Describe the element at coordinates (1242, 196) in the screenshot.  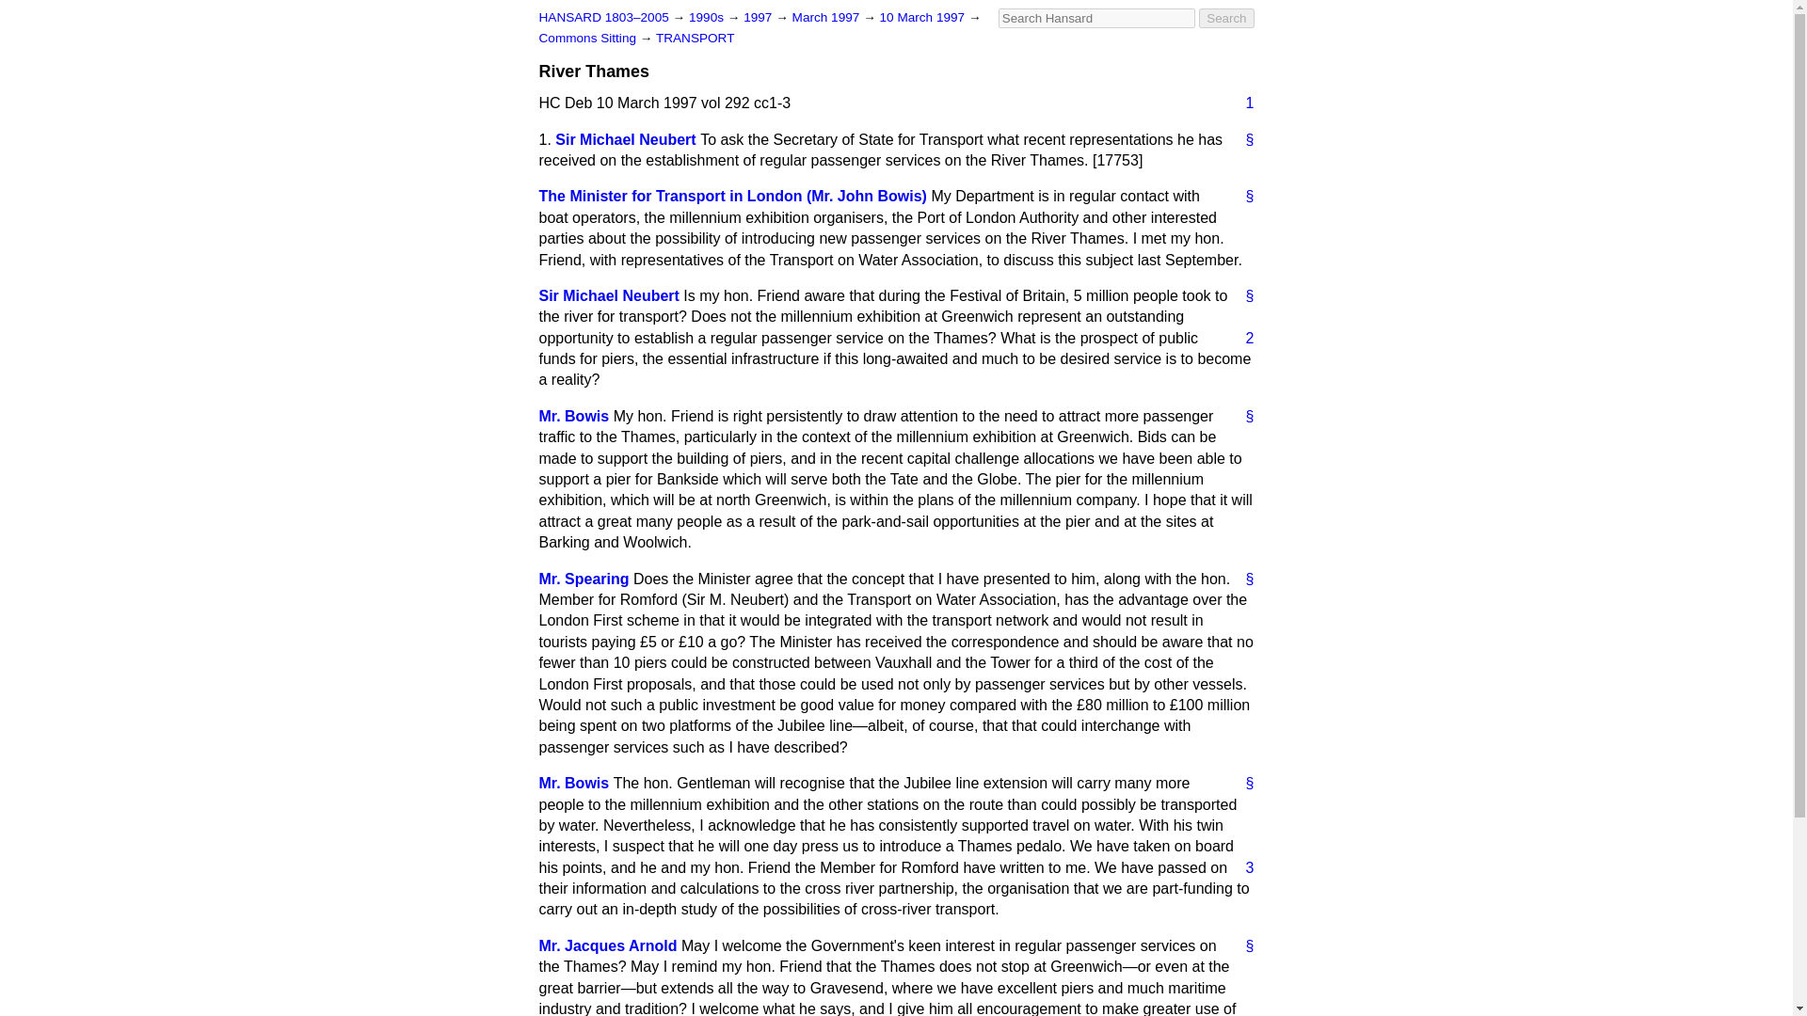
I see `Link to this speech by Mr John Bowis` at that location.